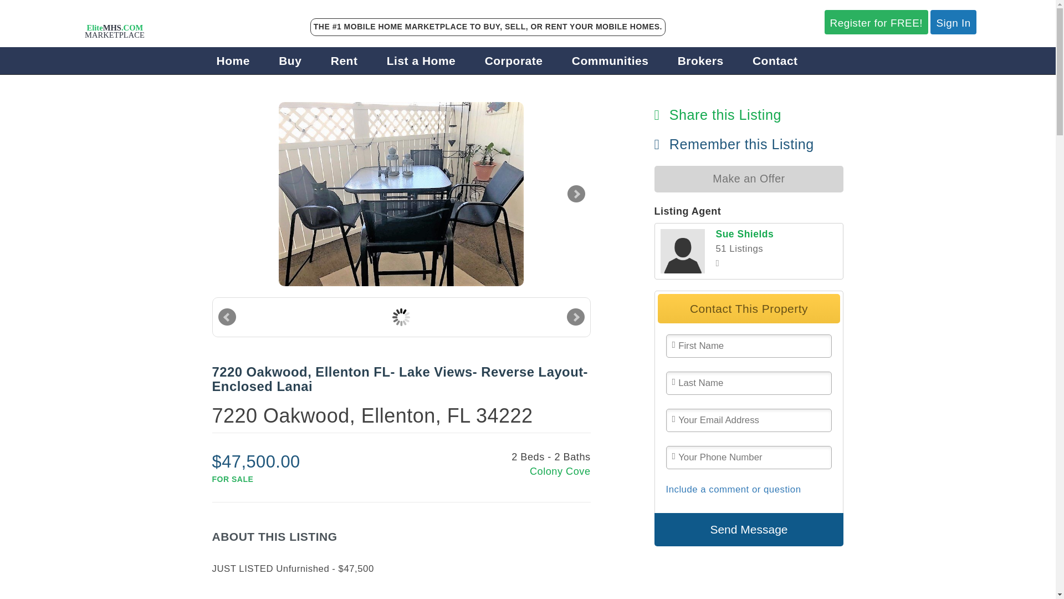 This screenshot has width=1064, height=599. What do you see at coordinates (421, 60) in the screenshot?
I see `List a Home` at bounding box center [421, 60].